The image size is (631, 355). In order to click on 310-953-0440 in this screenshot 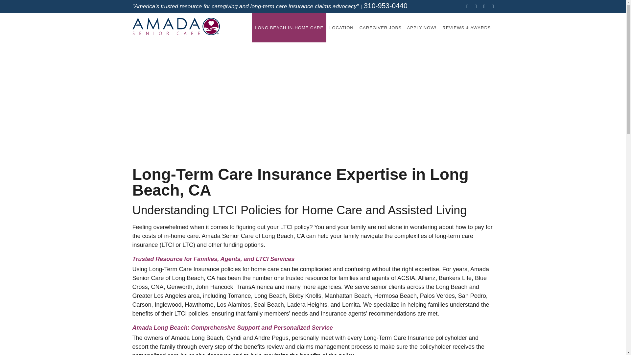, I will do `click(386, 6)`.